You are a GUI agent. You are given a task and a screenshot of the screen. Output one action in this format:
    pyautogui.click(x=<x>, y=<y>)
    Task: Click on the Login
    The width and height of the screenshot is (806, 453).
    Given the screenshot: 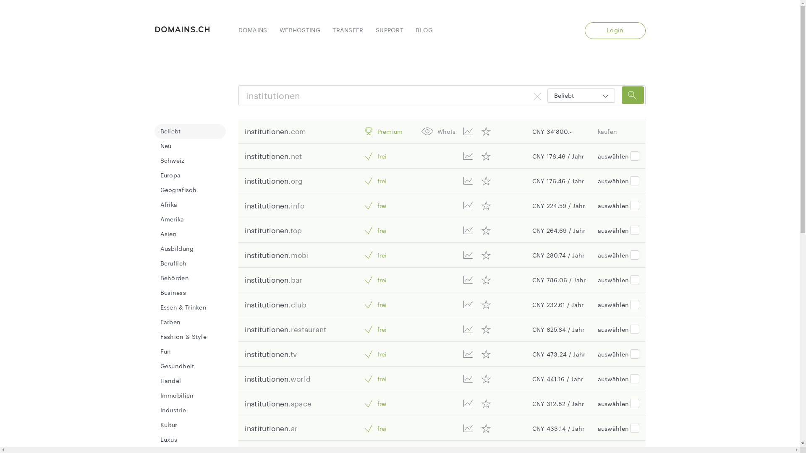 What is the action you would take?
    pyautogui.click(x=615, y=31)
    